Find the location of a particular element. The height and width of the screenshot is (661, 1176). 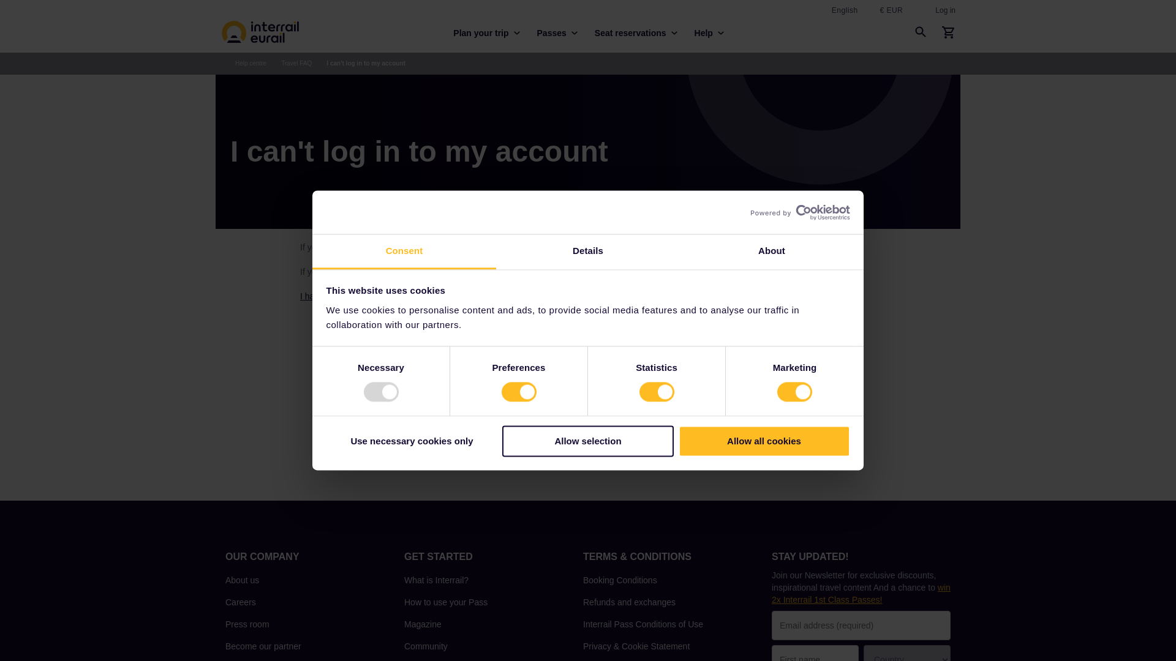

Details is located at coordinates (588, 252).